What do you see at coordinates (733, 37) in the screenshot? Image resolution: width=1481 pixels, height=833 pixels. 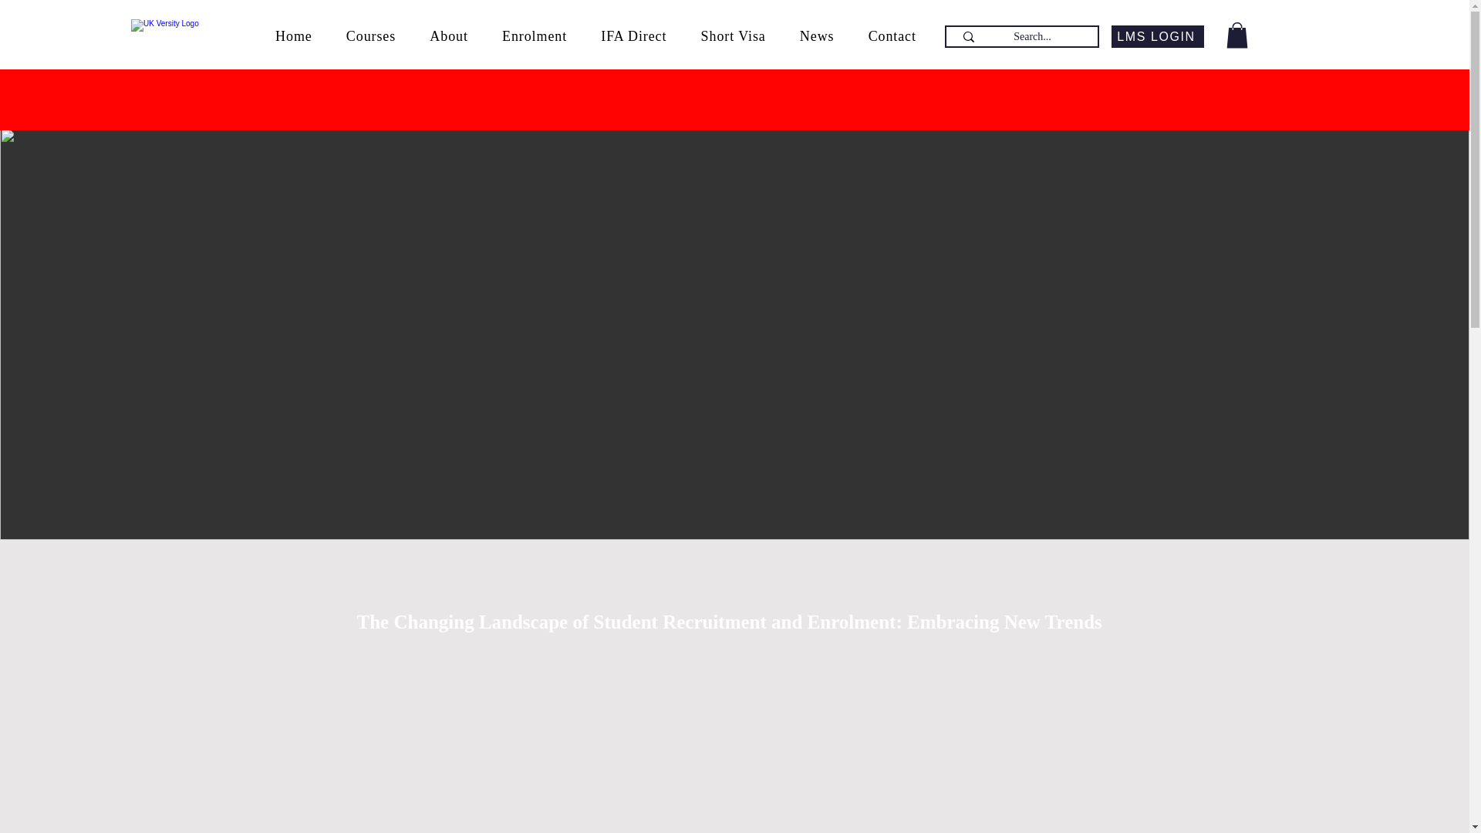 I see `Short Visa` at bounding box center [733, 37].